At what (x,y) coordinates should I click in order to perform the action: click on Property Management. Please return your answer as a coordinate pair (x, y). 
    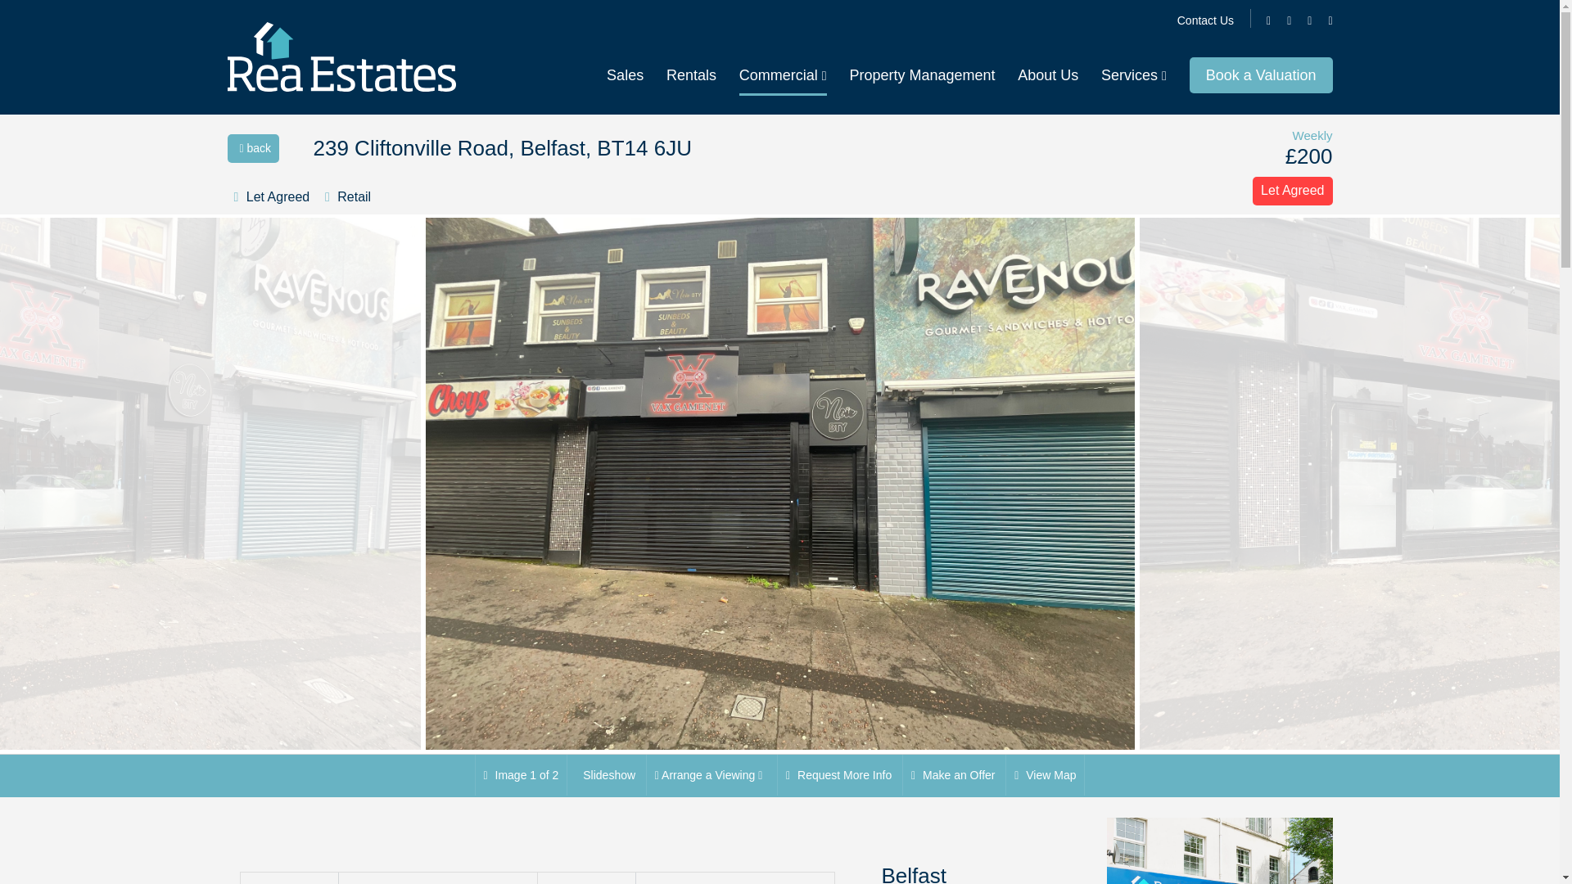
    Looking at the image, I should click on (922, 75).